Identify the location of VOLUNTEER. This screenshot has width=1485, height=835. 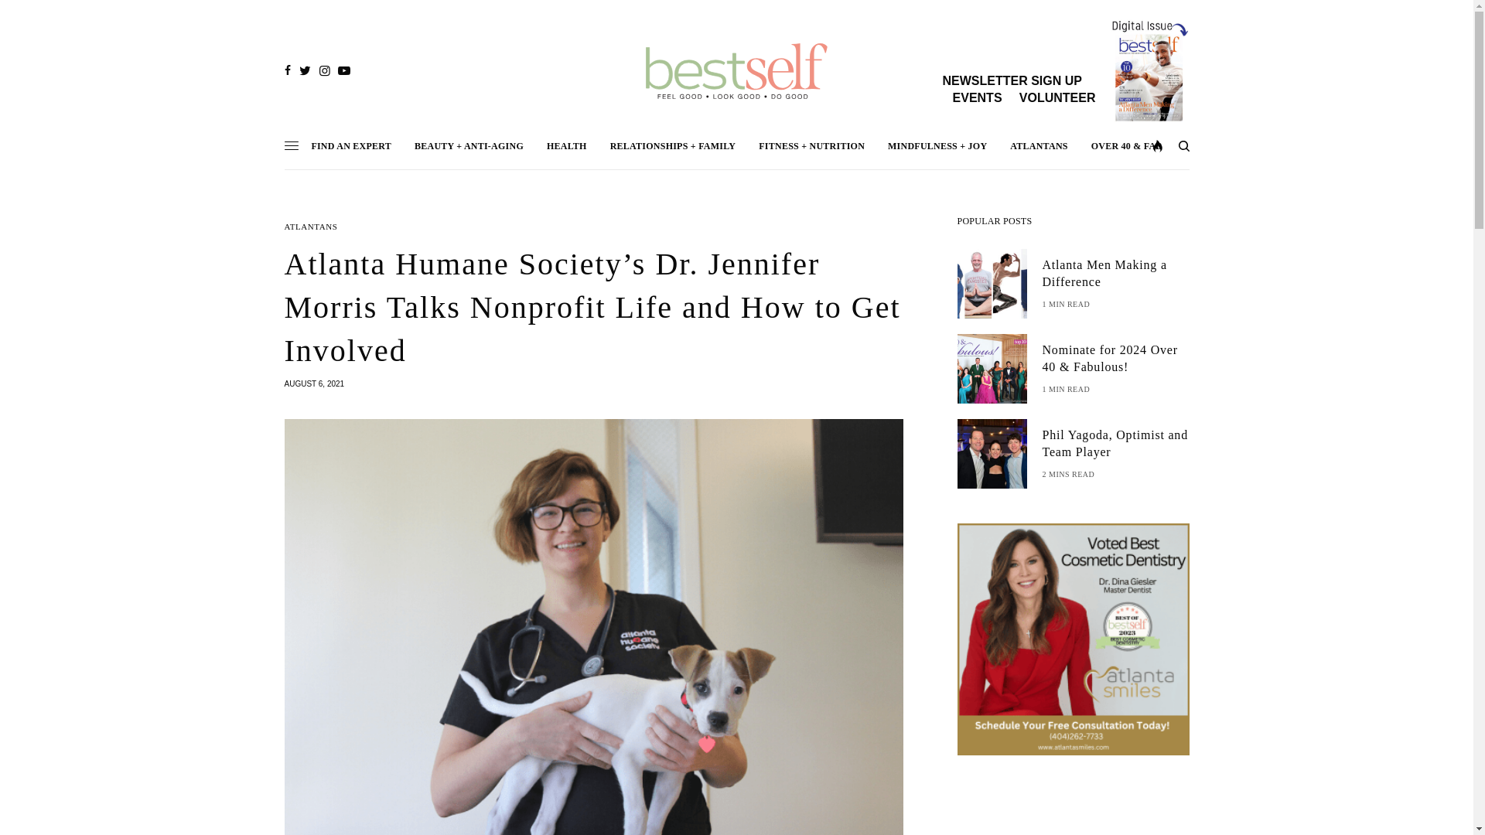
(1057, 97).